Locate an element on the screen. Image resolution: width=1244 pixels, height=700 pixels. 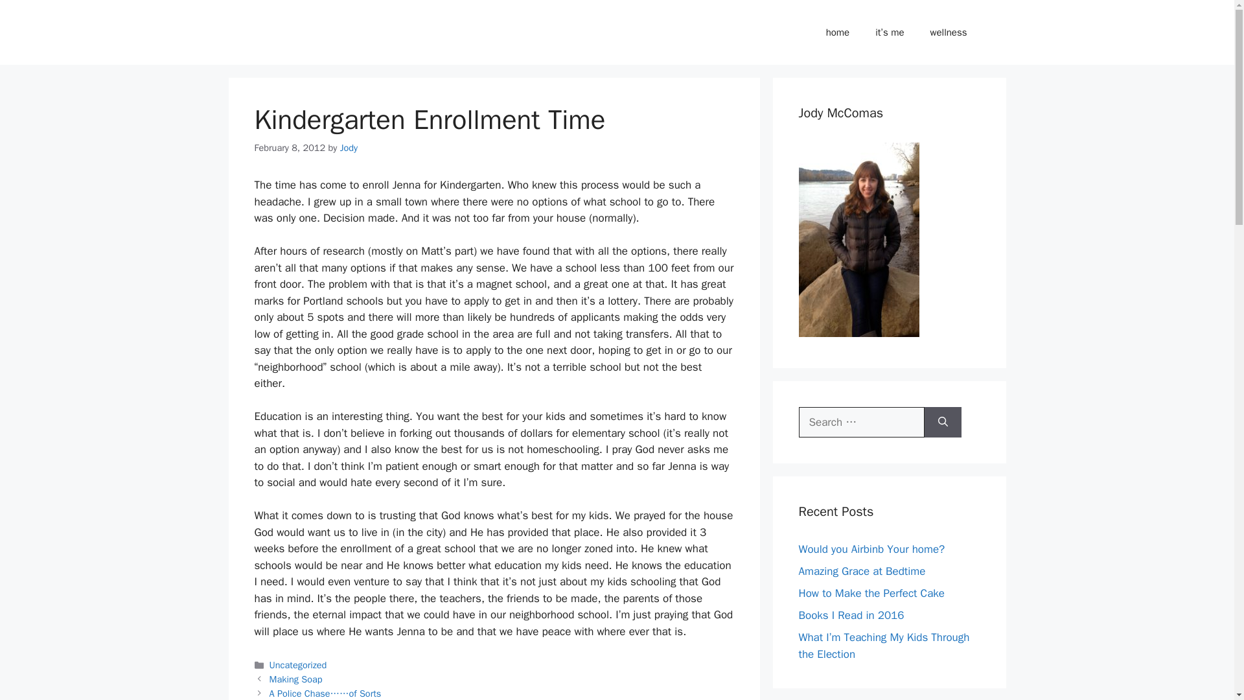
Search for: is located at coordinates (861, 423).